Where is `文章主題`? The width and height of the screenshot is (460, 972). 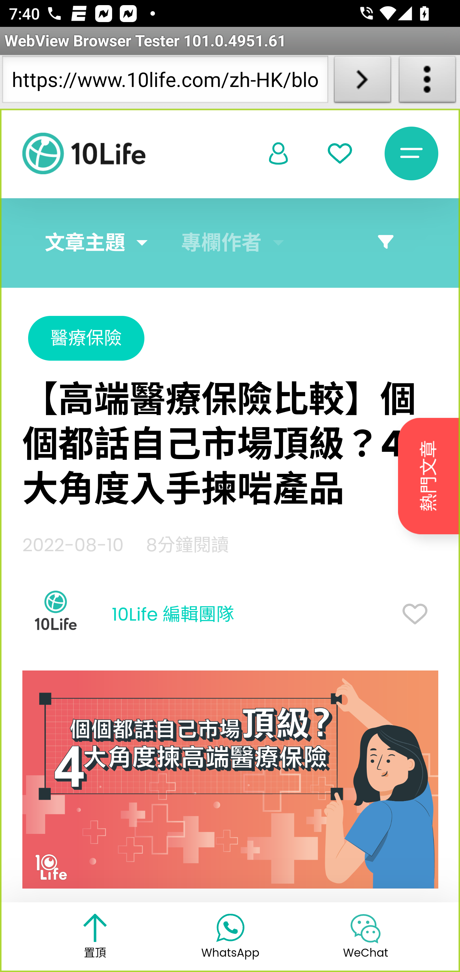
文章主題 is located at coordinates (85, 243).